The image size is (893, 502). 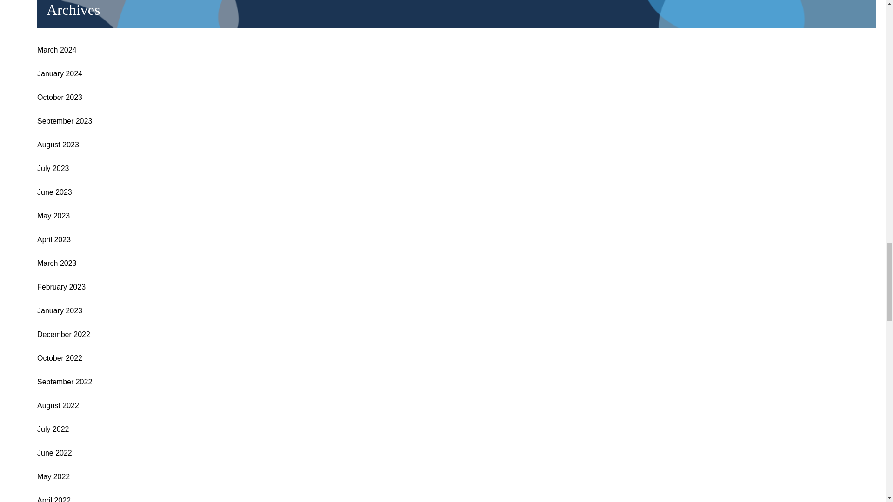 What do you see at coordinates (64, 121) in the screenshot?
I see `September 2023` at bounding box center [64, 121].